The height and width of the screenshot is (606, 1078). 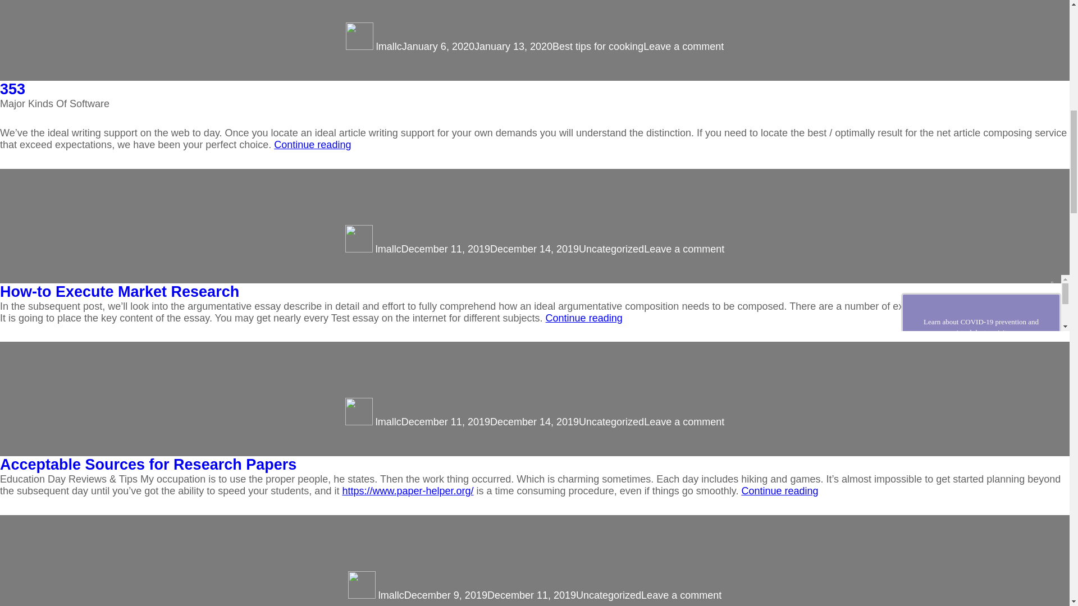 I want to click on Best tips for cooking, so click(x=490, y=249).